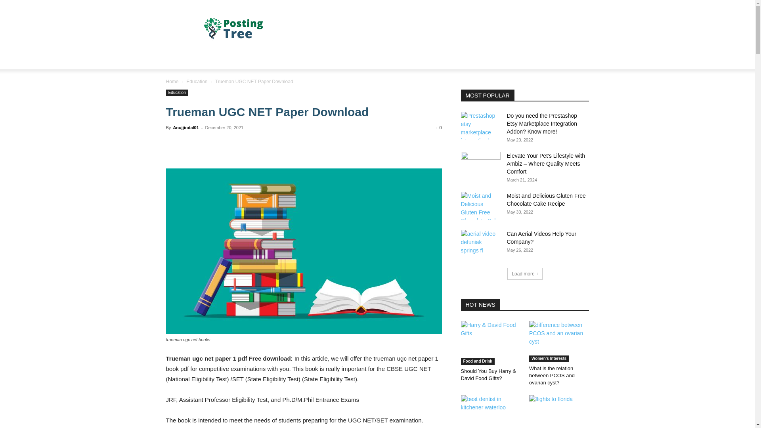  Describe the element at coordinates (185, 128) in the screenshot. I see `Anujjindal01` at that location.